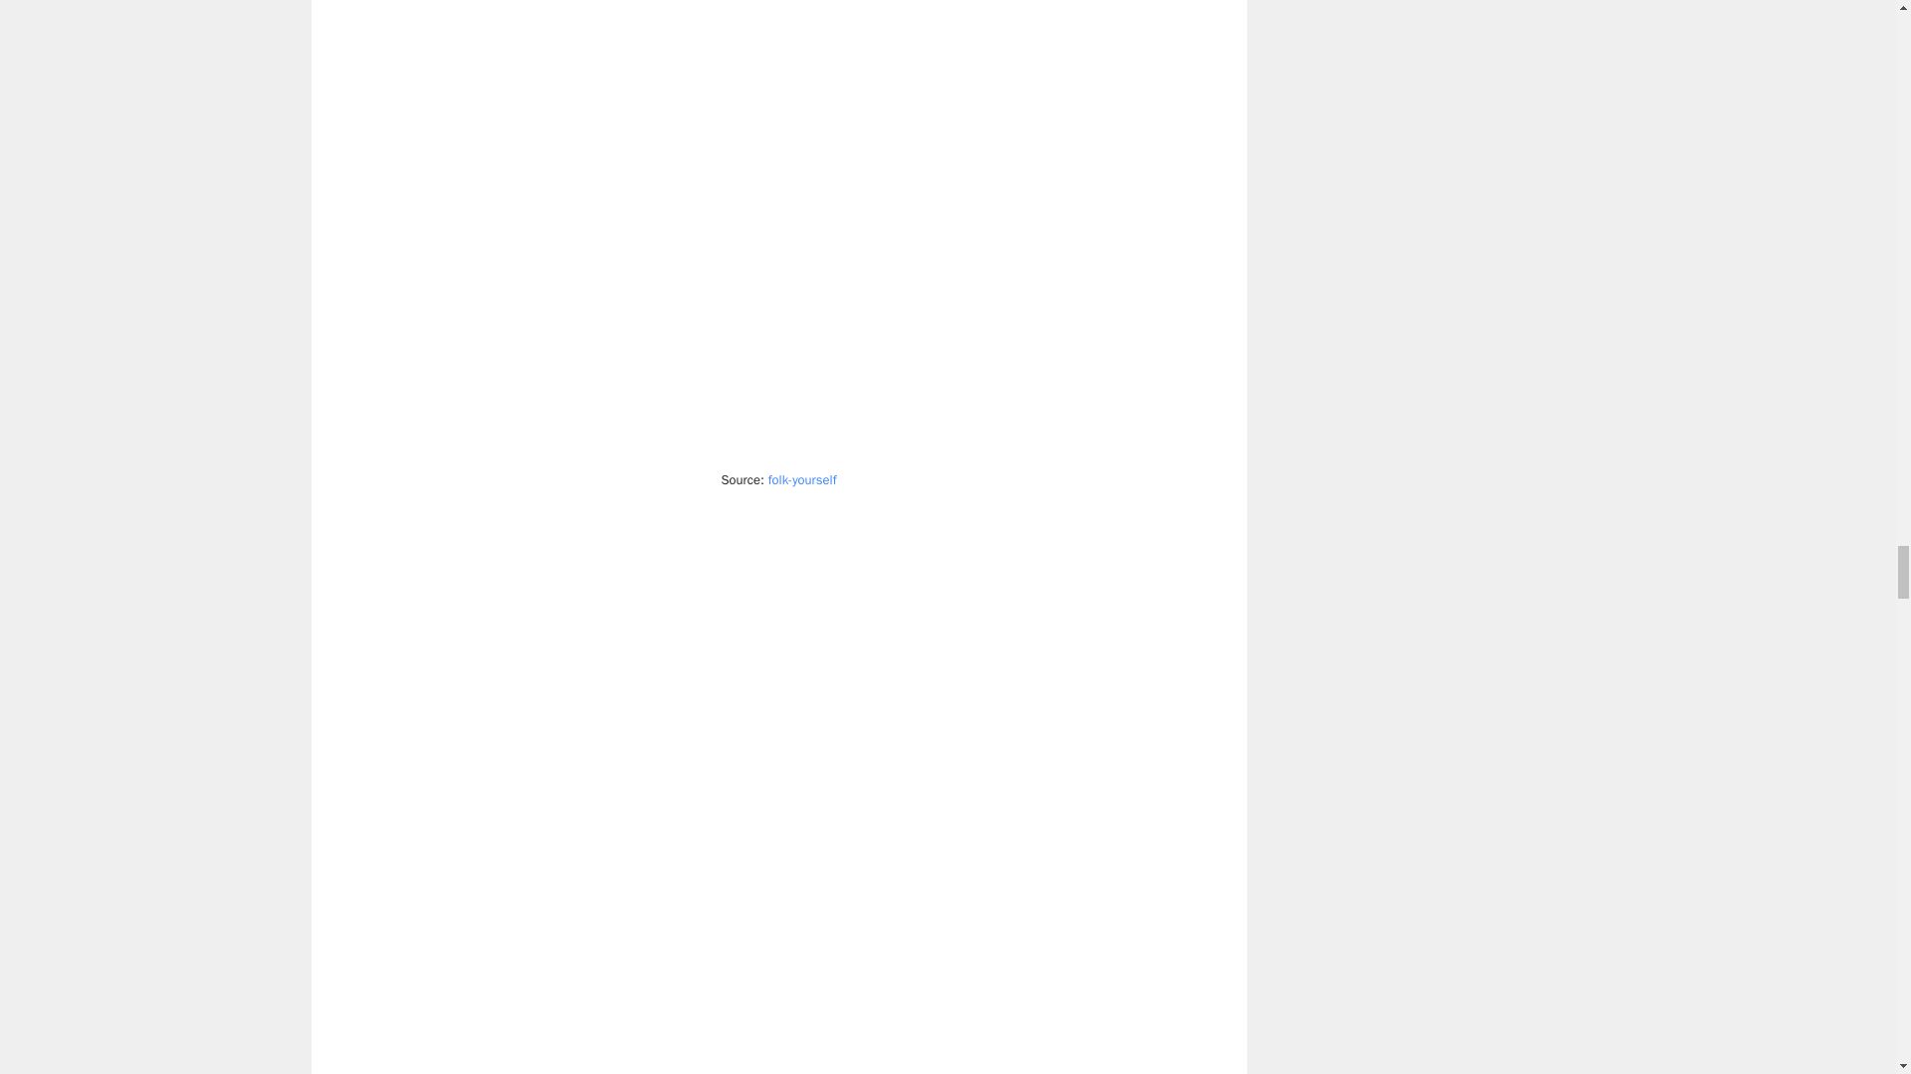 Image resolution: width=1911 pixels, height=1074 pixels. I want to click on folk-yourself, so click(802, 479).